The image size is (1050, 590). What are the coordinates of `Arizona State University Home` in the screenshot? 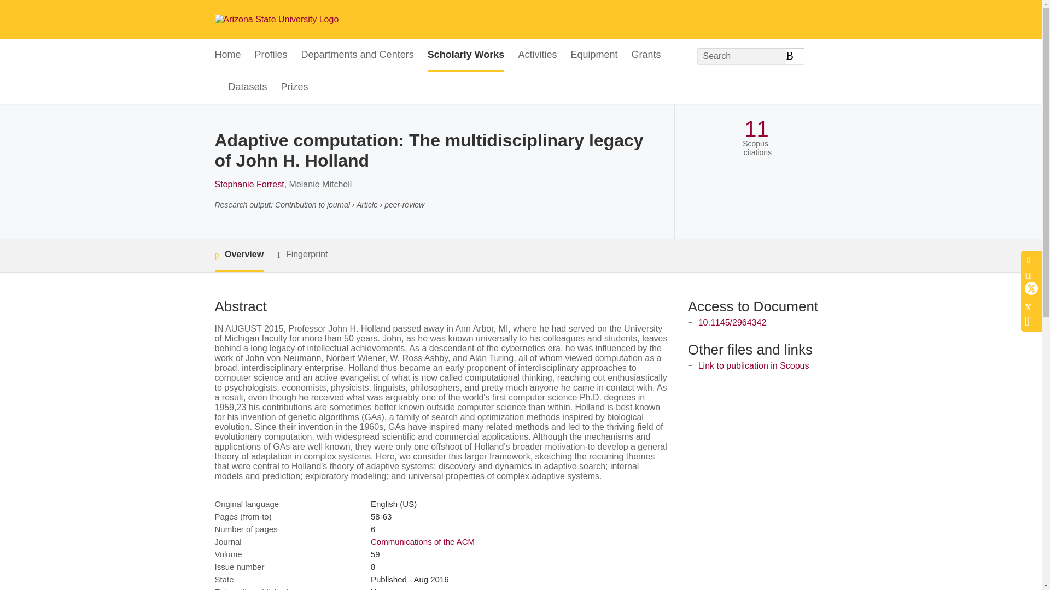 It's located at (276, 20).